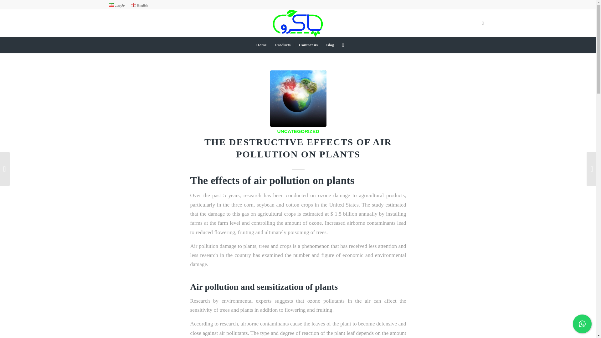 The image size is (601, 338). What do you see at coordinates (308, 45) in the screenshot?
I see `Contact us` at bounding box center [308, 45].